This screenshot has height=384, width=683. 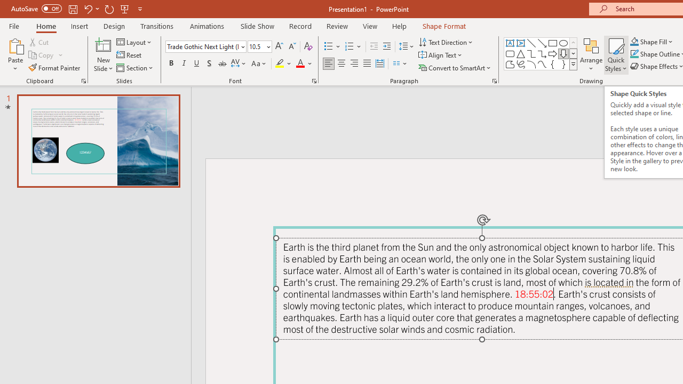 I want to click on AutomationID: ShapesInsertGallery, so click(x=541, y=53).